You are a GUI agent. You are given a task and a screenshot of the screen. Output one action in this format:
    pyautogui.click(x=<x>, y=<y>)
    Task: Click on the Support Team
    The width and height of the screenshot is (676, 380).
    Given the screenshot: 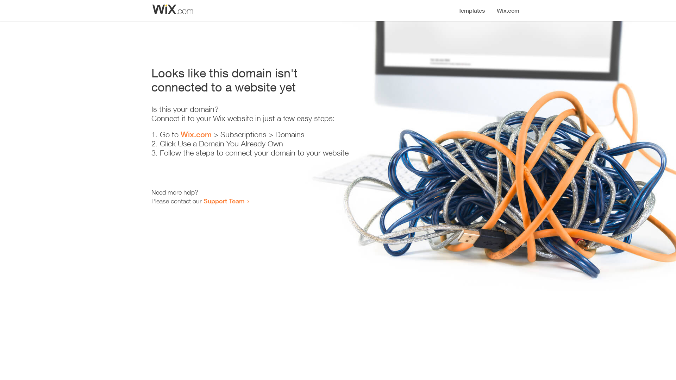 What is the action you would take?
    pyautogui.click(x=224, y=201)
    